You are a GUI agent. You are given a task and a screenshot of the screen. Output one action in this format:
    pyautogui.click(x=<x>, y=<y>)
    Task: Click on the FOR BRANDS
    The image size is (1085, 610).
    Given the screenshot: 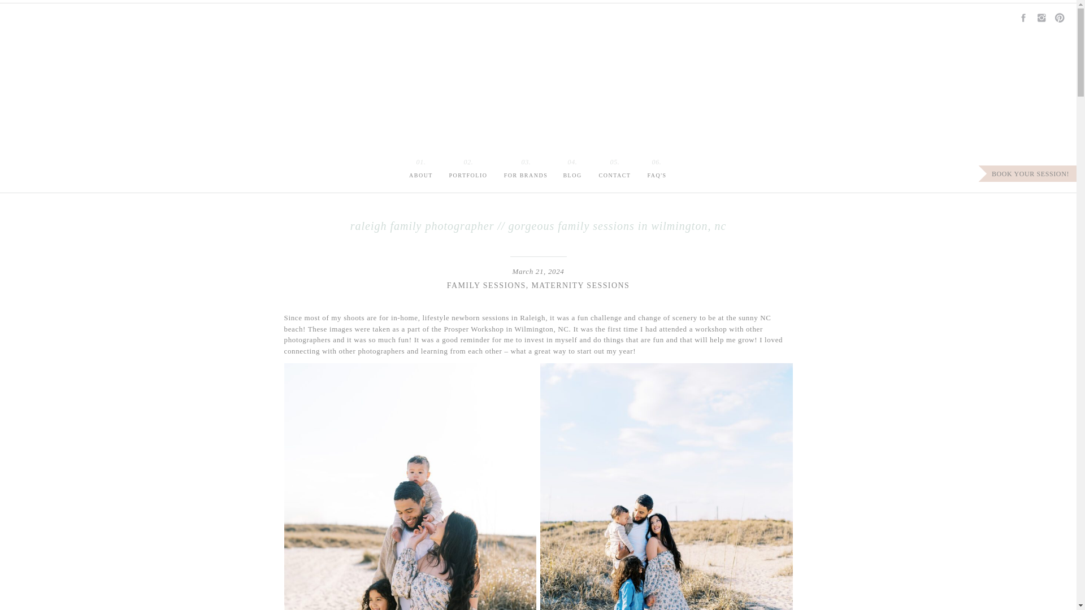 What is the action you would take?
    pyautogui.click(x=526, y=174)
    